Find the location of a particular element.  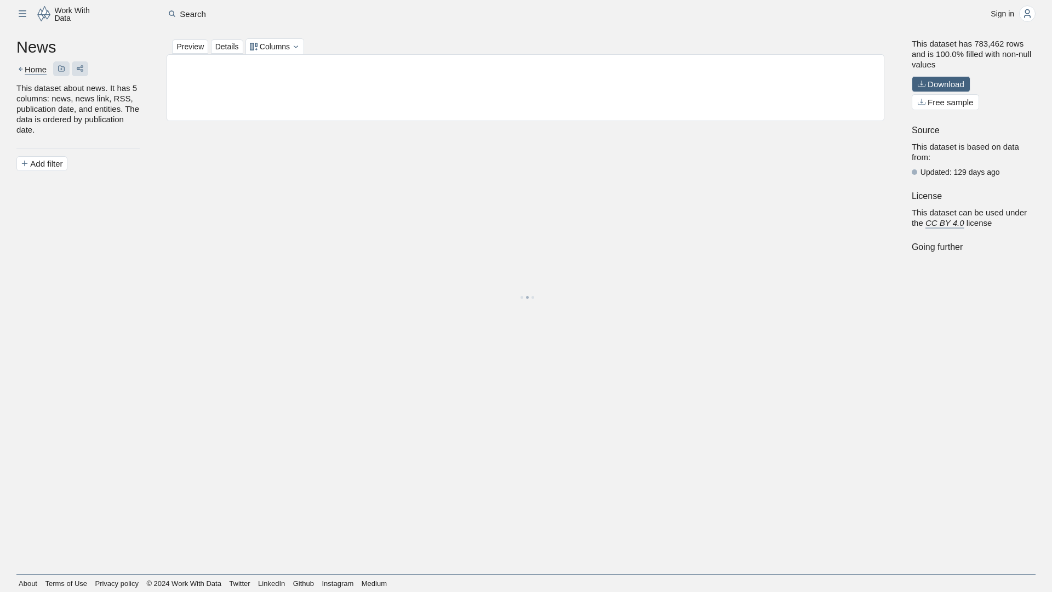

CC BY 4.0 is located at coordinates (945, 223).